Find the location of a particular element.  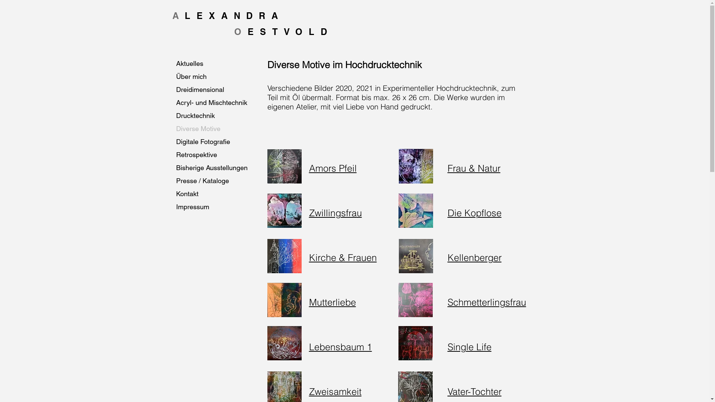

Zweisamkeit is located at coordinates (335, 392).